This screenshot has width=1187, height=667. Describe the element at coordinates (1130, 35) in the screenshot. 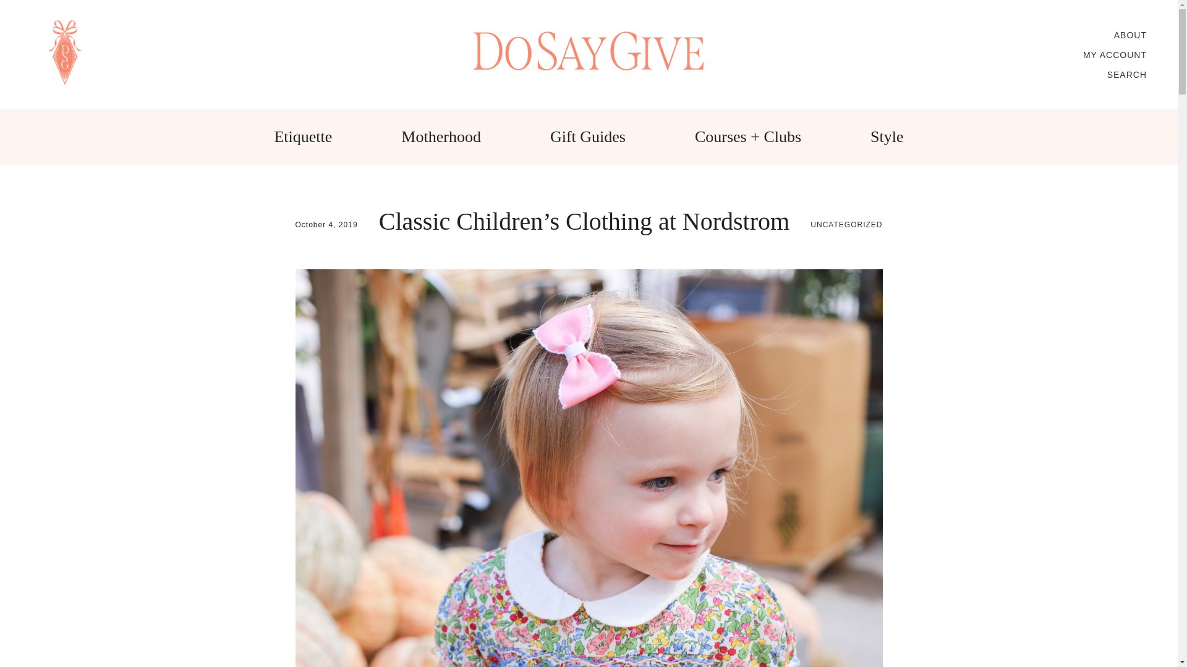

I see `ABOUT` at that location.